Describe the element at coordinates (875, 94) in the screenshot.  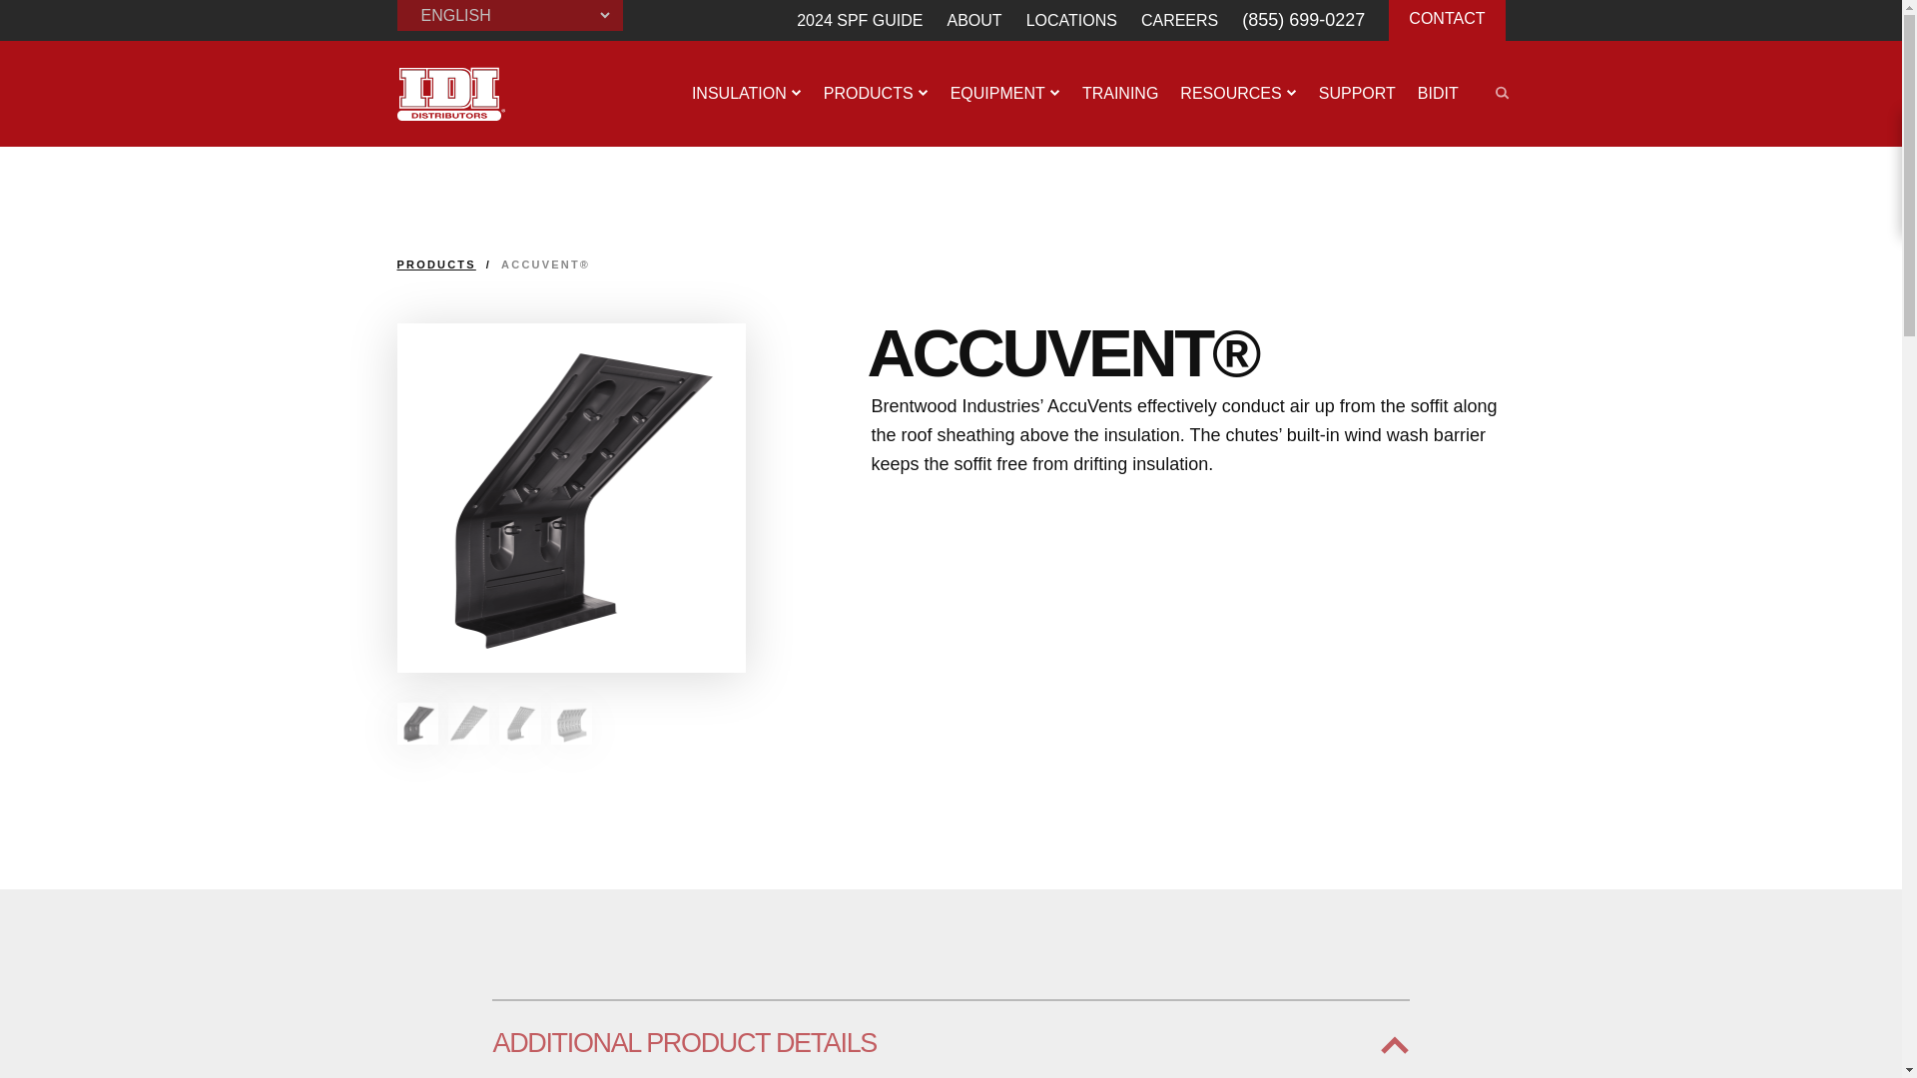
I see `PRODUCTS` at that location.